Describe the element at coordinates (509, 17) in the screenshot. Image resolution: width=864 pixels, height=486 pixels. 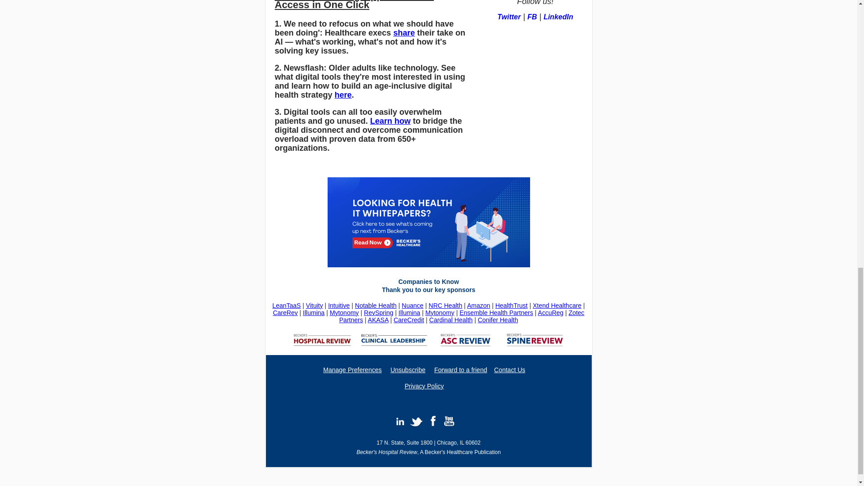
I see `Twitter` at that location.